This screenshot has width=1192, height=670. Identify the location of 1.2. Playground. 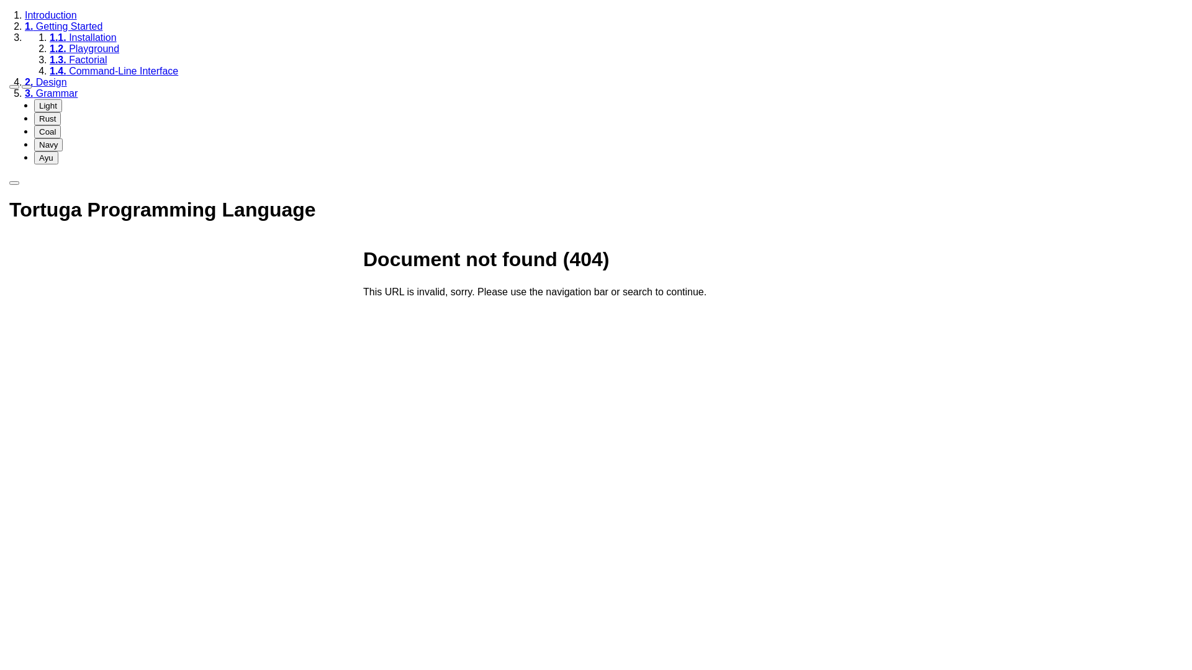
(84, 48).